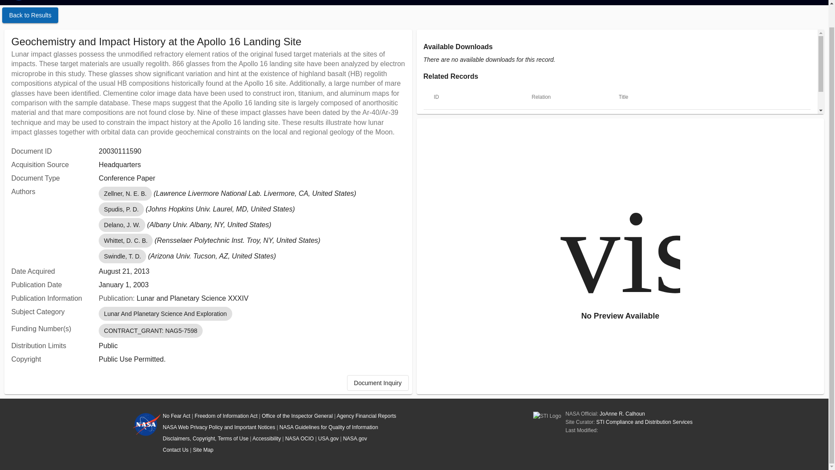 The width and height of the screenshot is (835, 470). I want to click on Freedom of Information Act, so click(226, 416).